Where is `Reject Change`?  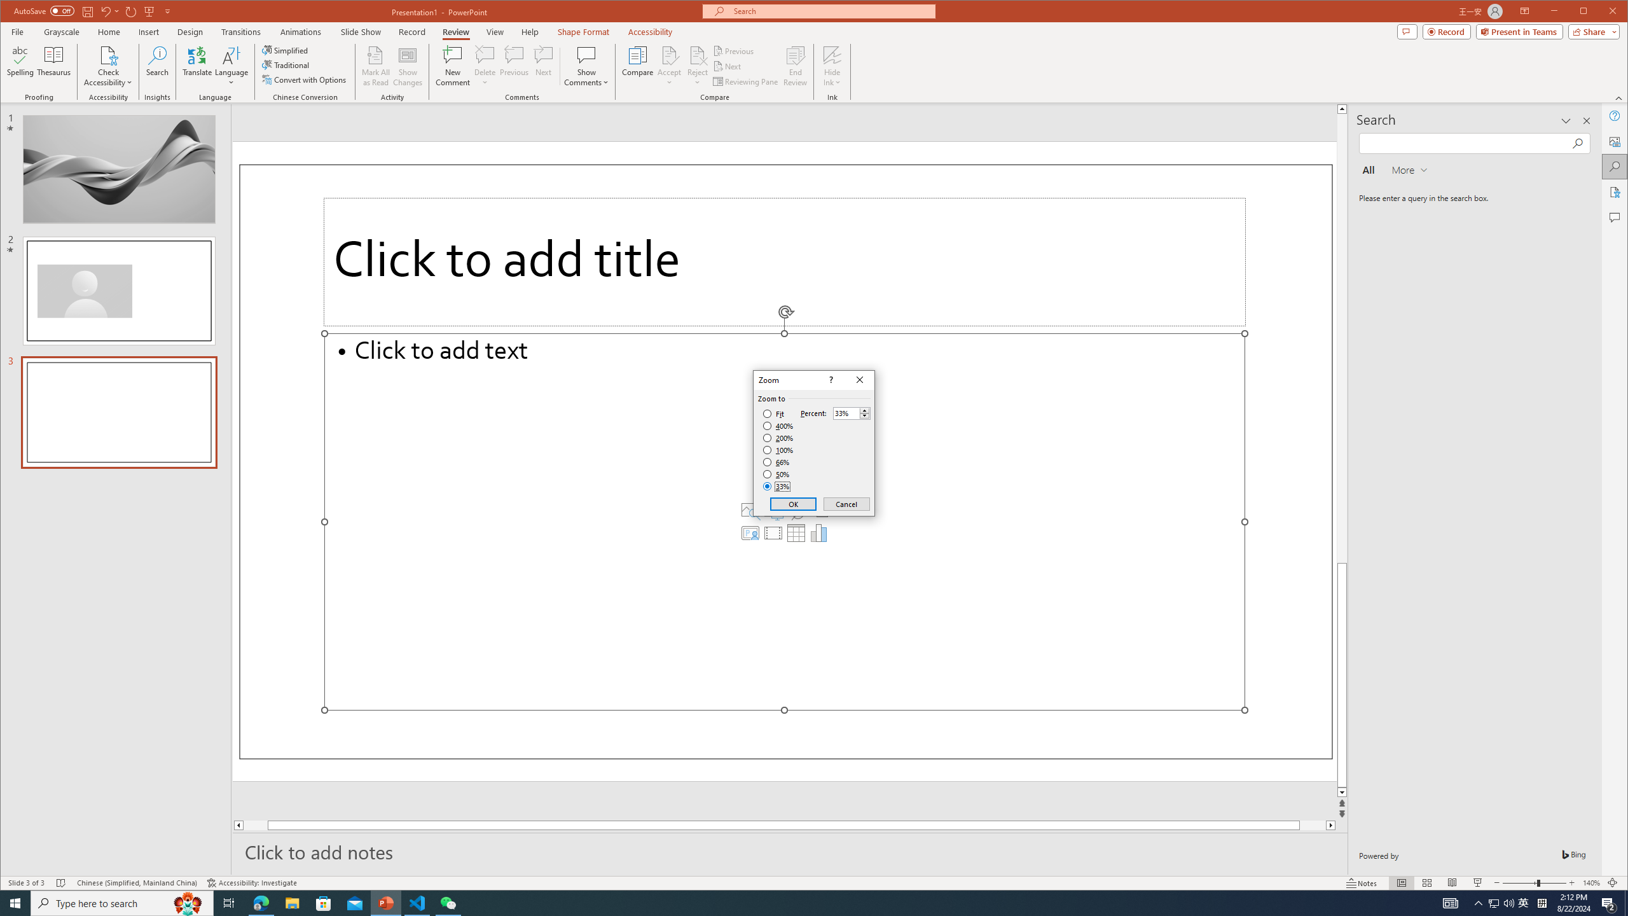 Reject Change is located at coordinates (697, 55).